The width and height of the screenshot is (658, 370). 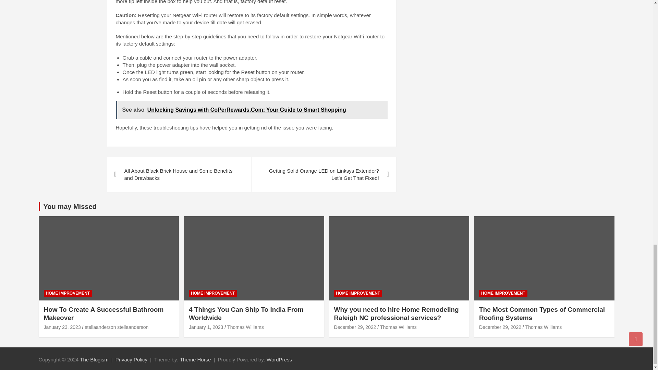 I want to click on The Most Common Types of Commercial Roofing Systems, so click(x=500, y=327).